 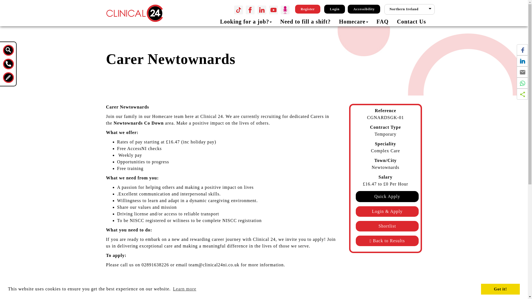 What do you see at coordinates (285, 10) in the screenshot?
I see `HealthETalks` at bounding box center [285, 10].